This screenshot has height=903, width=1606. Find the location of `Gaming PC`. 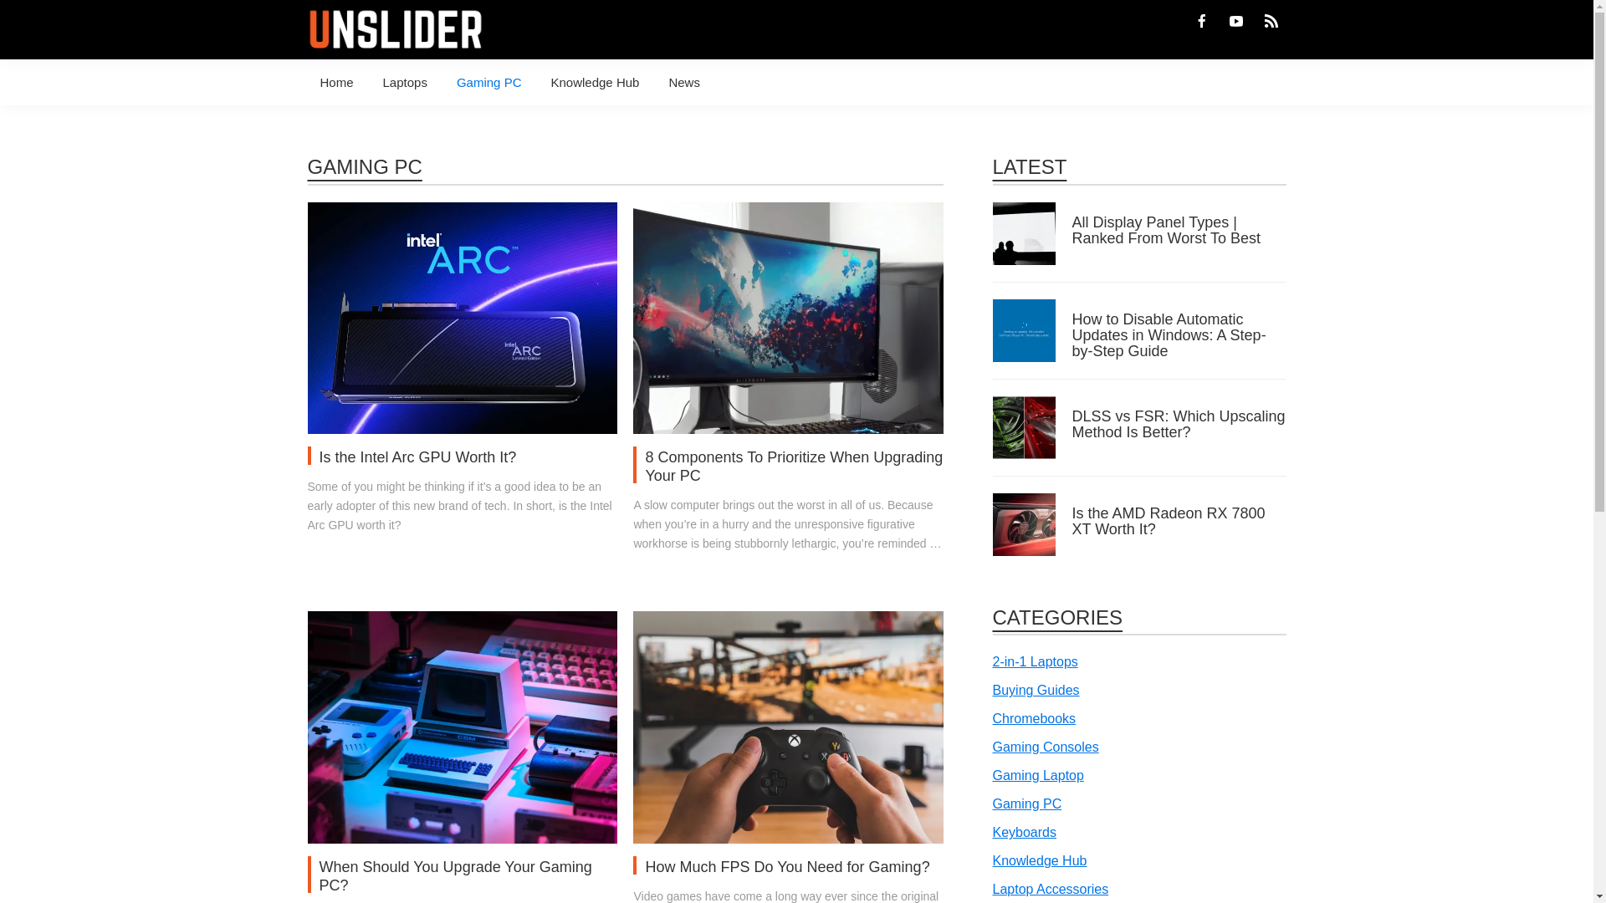

Gaming PC is located at coordinates (489, 82).